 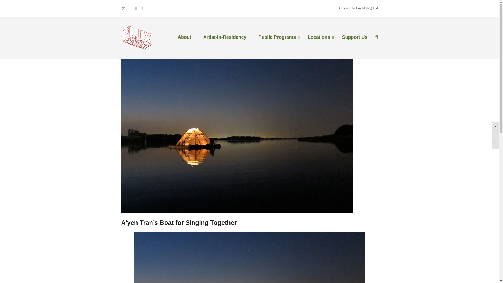 I want to click on Subscribe to Flux Mailing List, so click(x=357, y=8).